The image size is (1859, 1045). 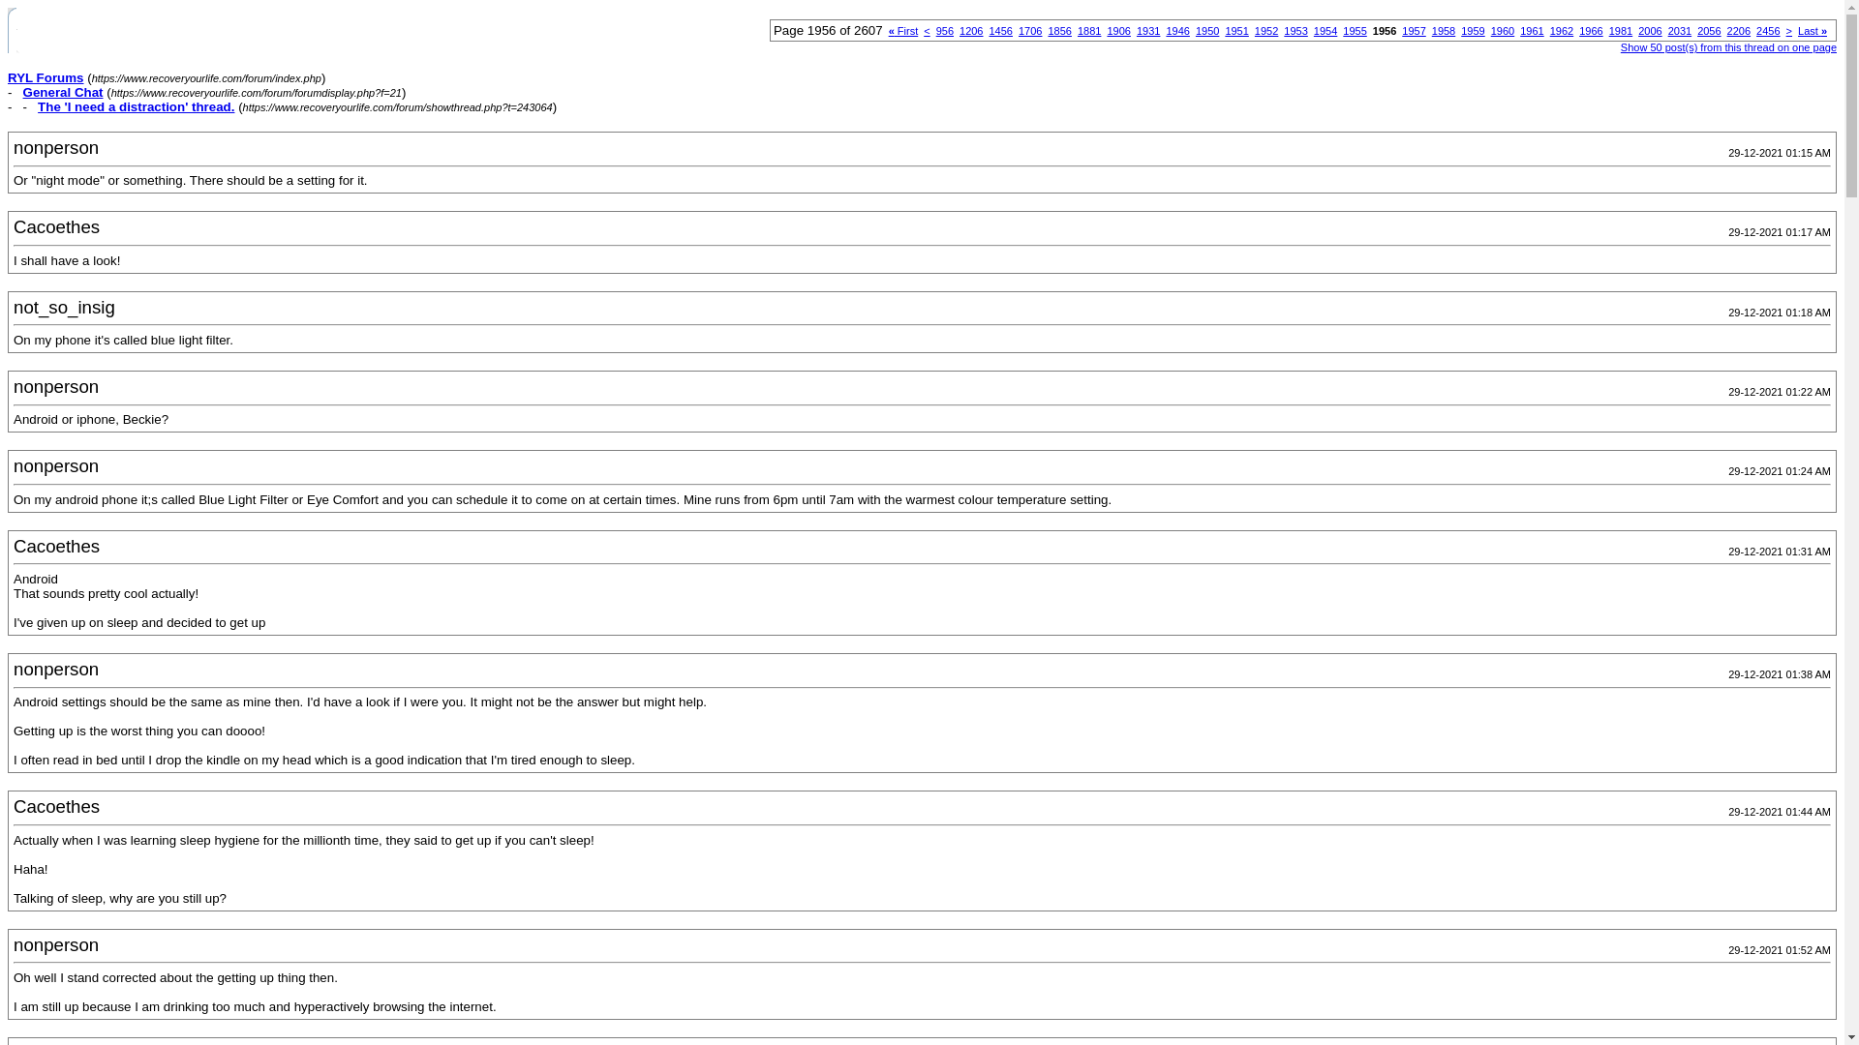 What do you see at coordinates (1590, 30) in the screenshot?
I see `1966` at bounding box center [1590, 30].